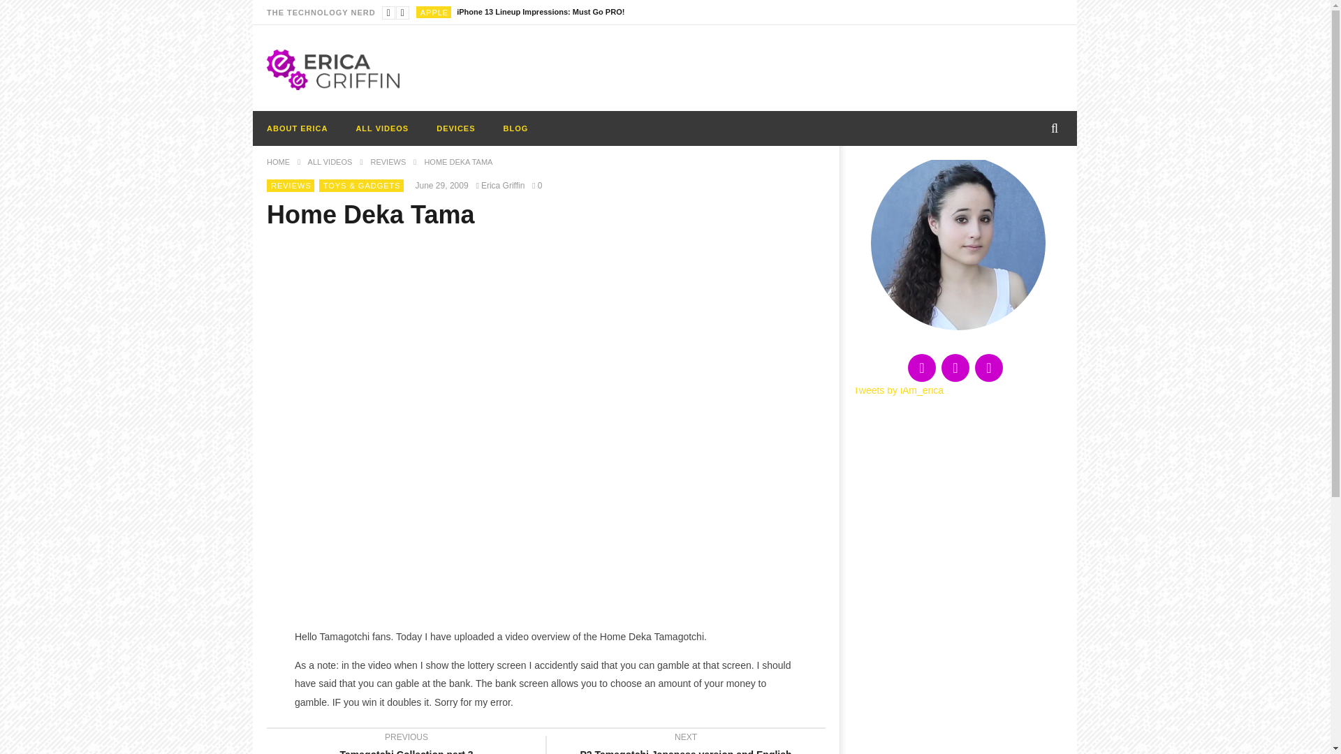  I want to click on APPLE, so click(291, 186).